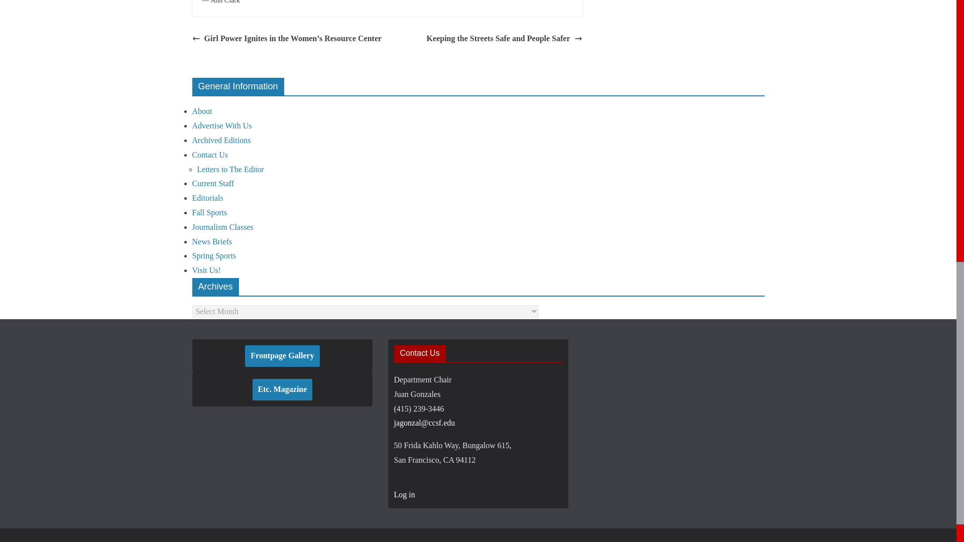 Image resolution: width=964 pixels, height=542 pixels. Describe the element at coordinates (206, 270) in the screenshot. I see `Visit Us!` at that location.